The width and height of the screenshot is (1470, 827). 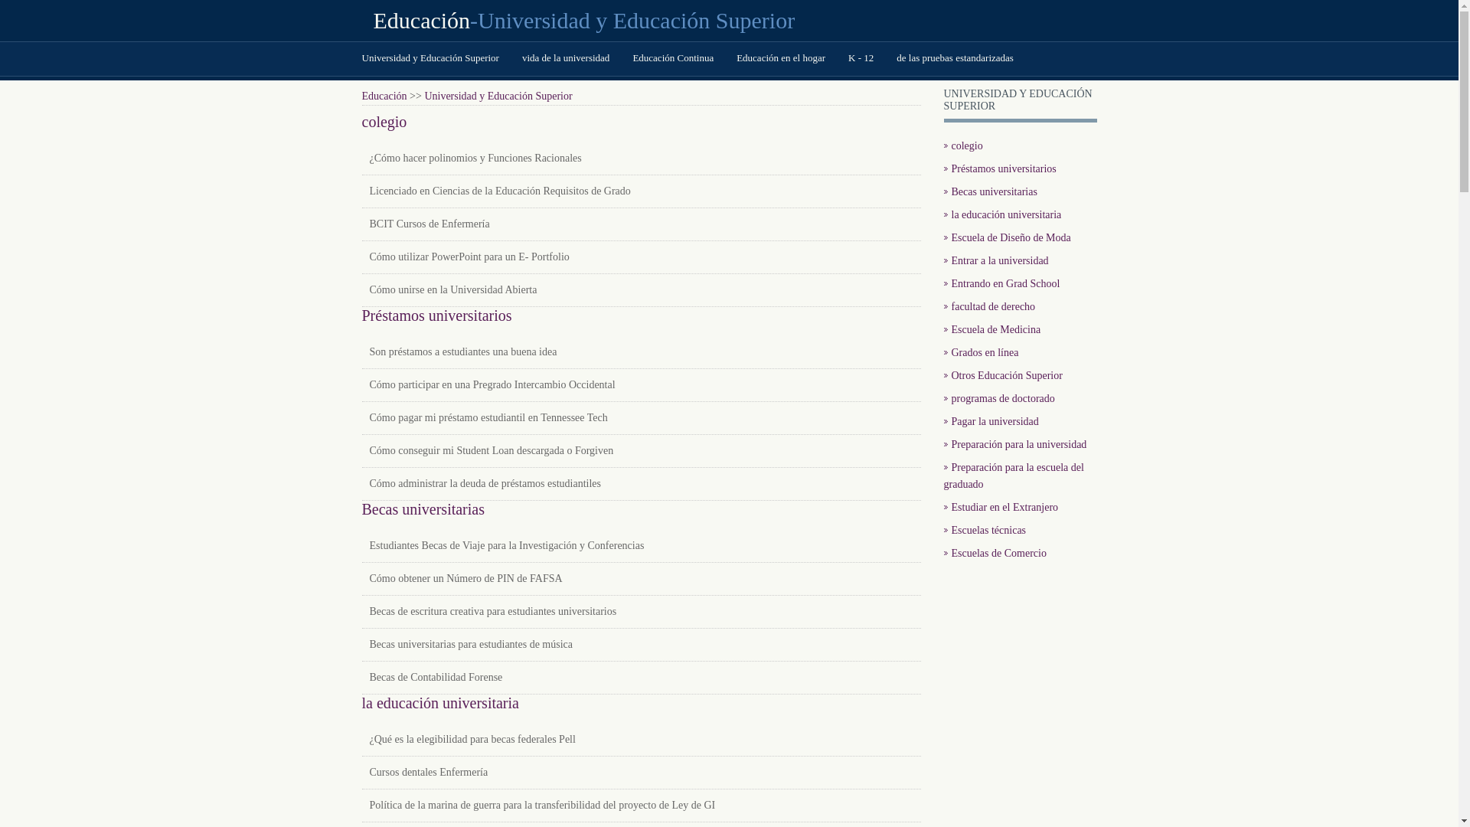 What do you see at coordinates (992, 329) in the screenshot?
I see `Escuela de Medicina` at bounding box center [992, 329].